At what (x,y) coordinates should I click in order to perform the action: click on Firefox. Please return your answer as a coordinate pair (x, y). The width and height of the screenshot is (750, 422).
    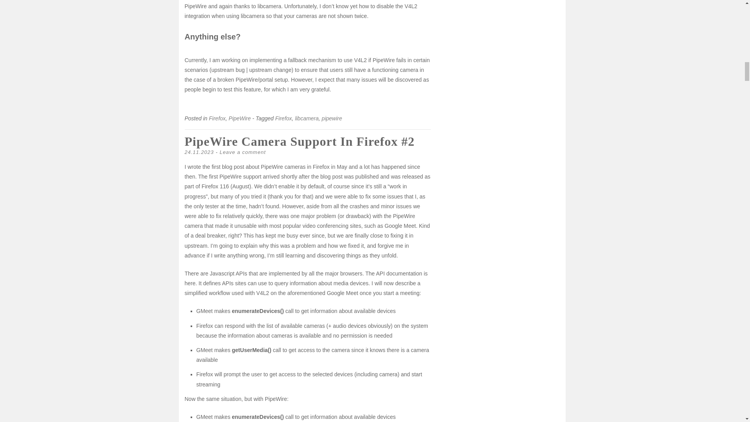
    Looking at the image, I should click on (217, 118).